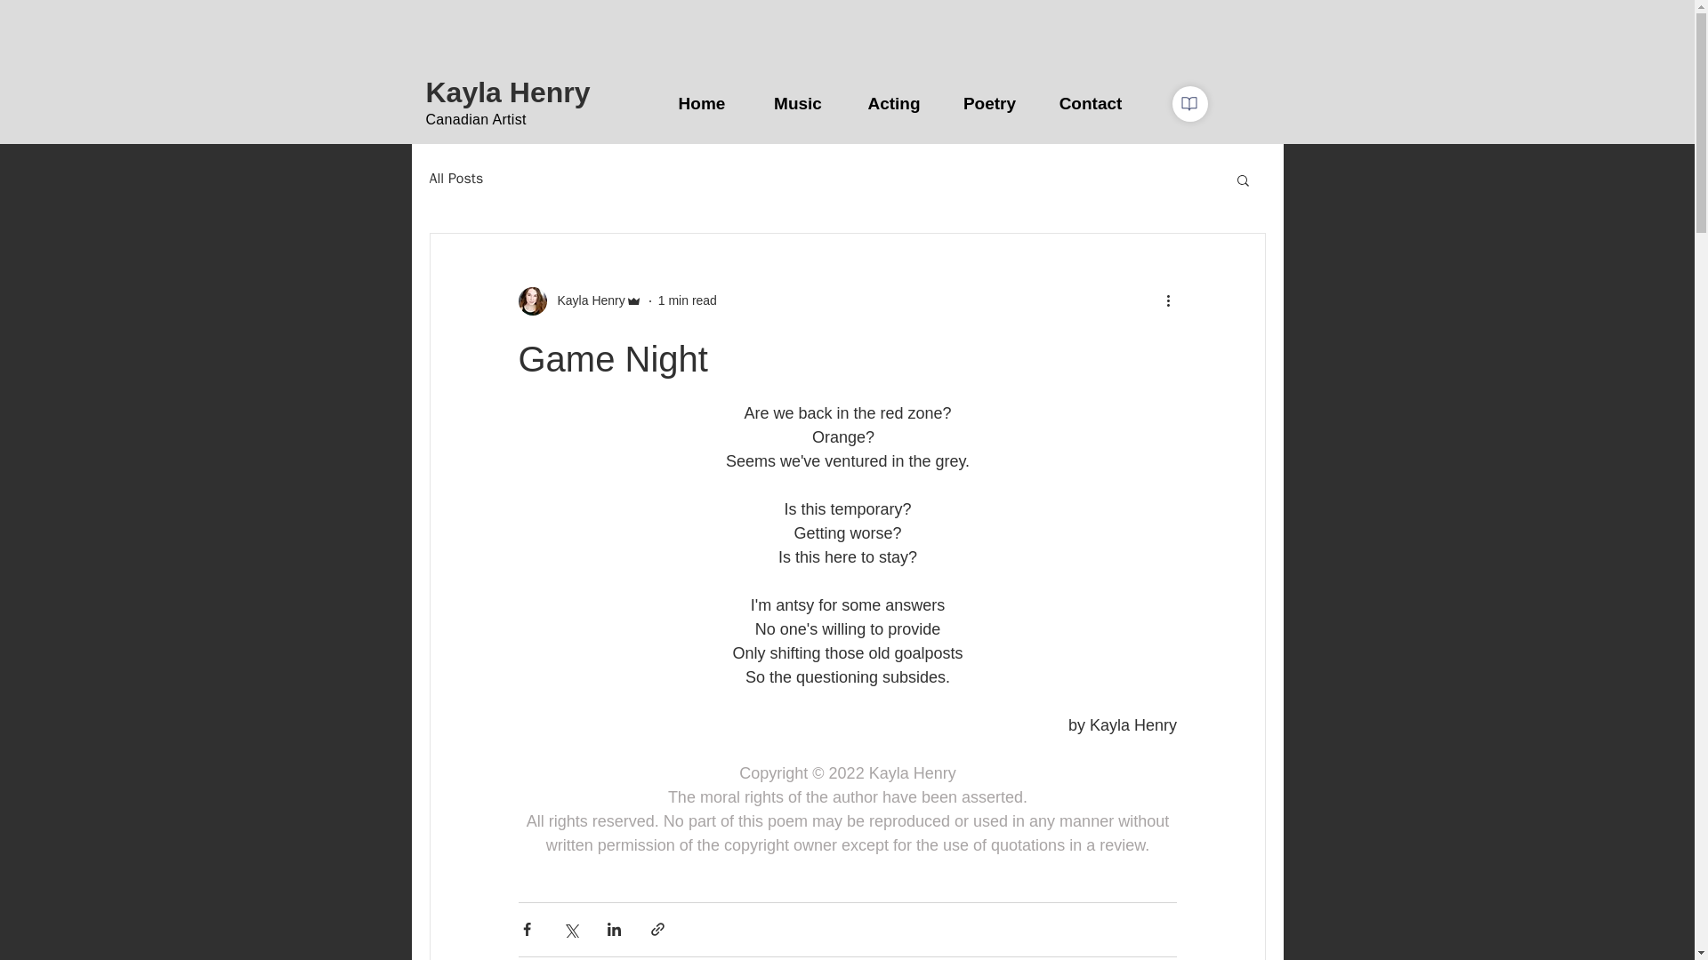 The image size is (1708, 960). Describe the element at coordinates (701, 103) in the screenshot. I see `Home` at that location.